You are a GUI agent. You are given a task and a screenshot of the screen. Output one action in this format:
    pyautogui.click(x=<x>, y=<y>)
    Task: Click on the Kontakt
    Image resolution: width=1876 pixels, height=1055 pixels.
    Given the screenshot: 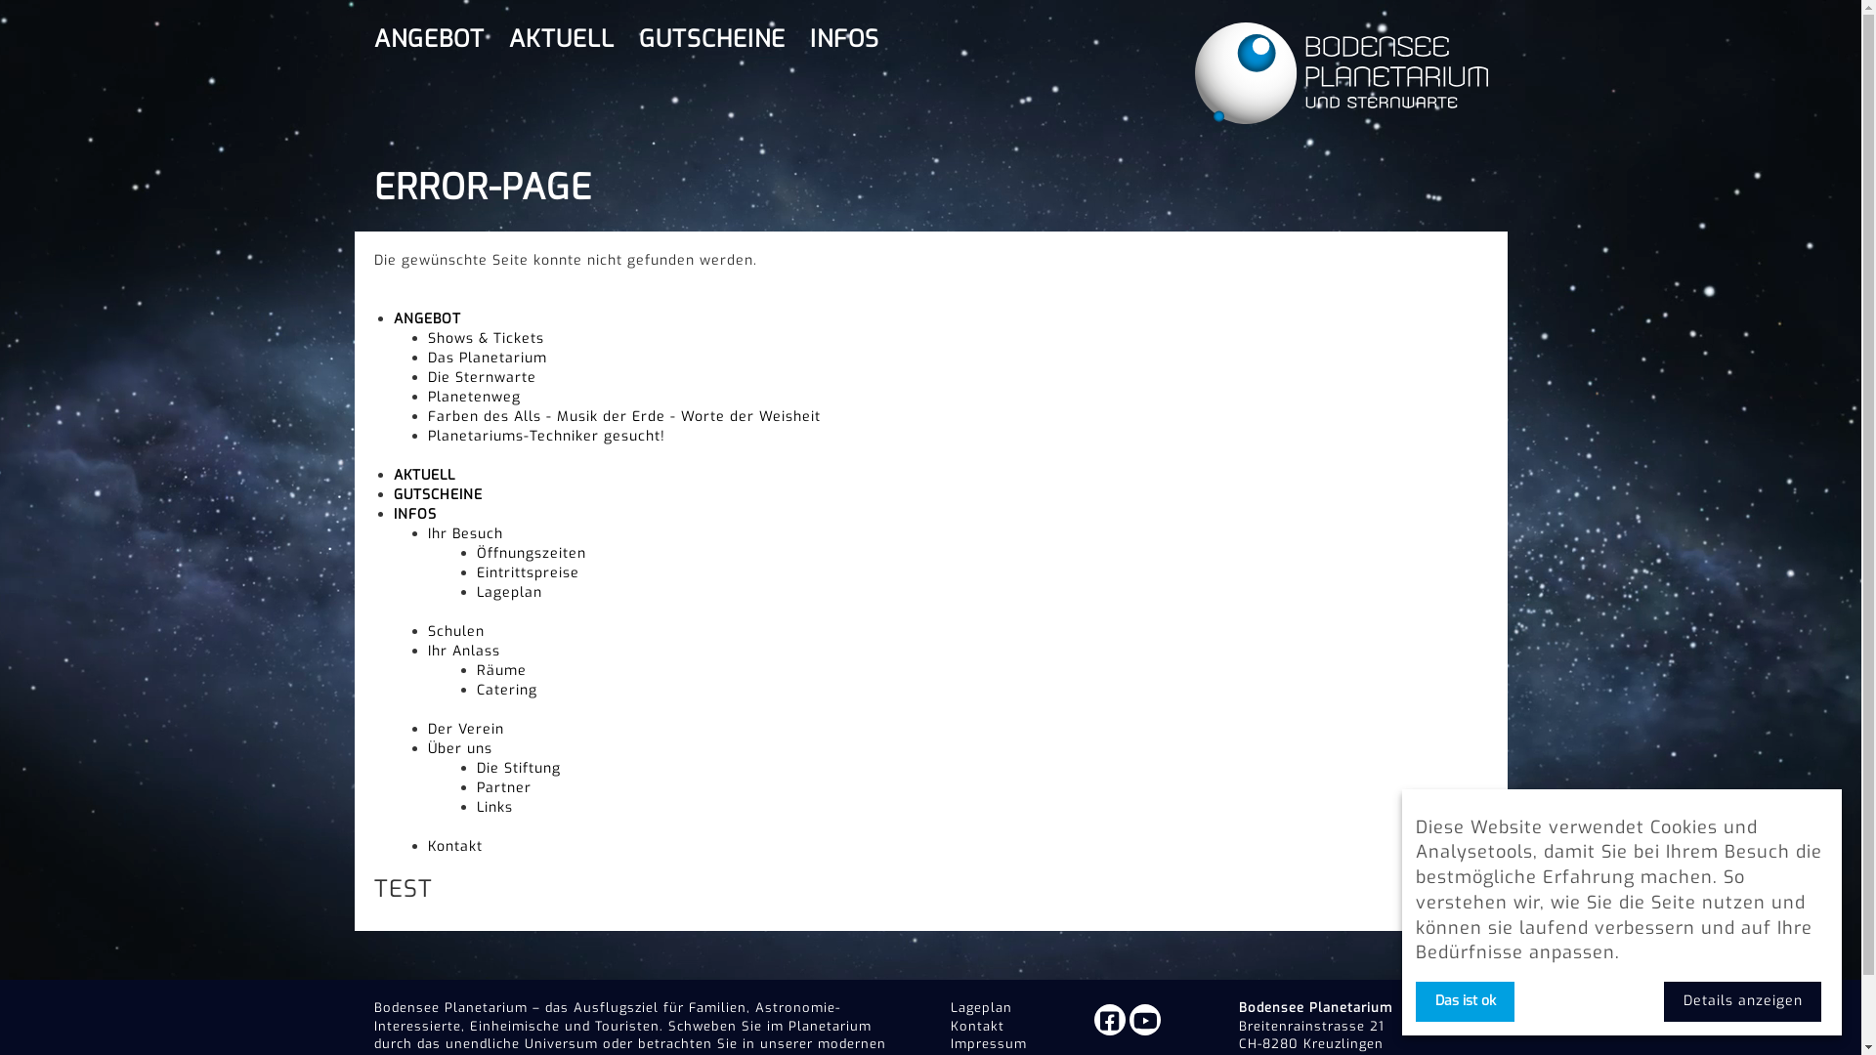 What is the action you would take?
    pyautogui.click(x=455, y=846)
    